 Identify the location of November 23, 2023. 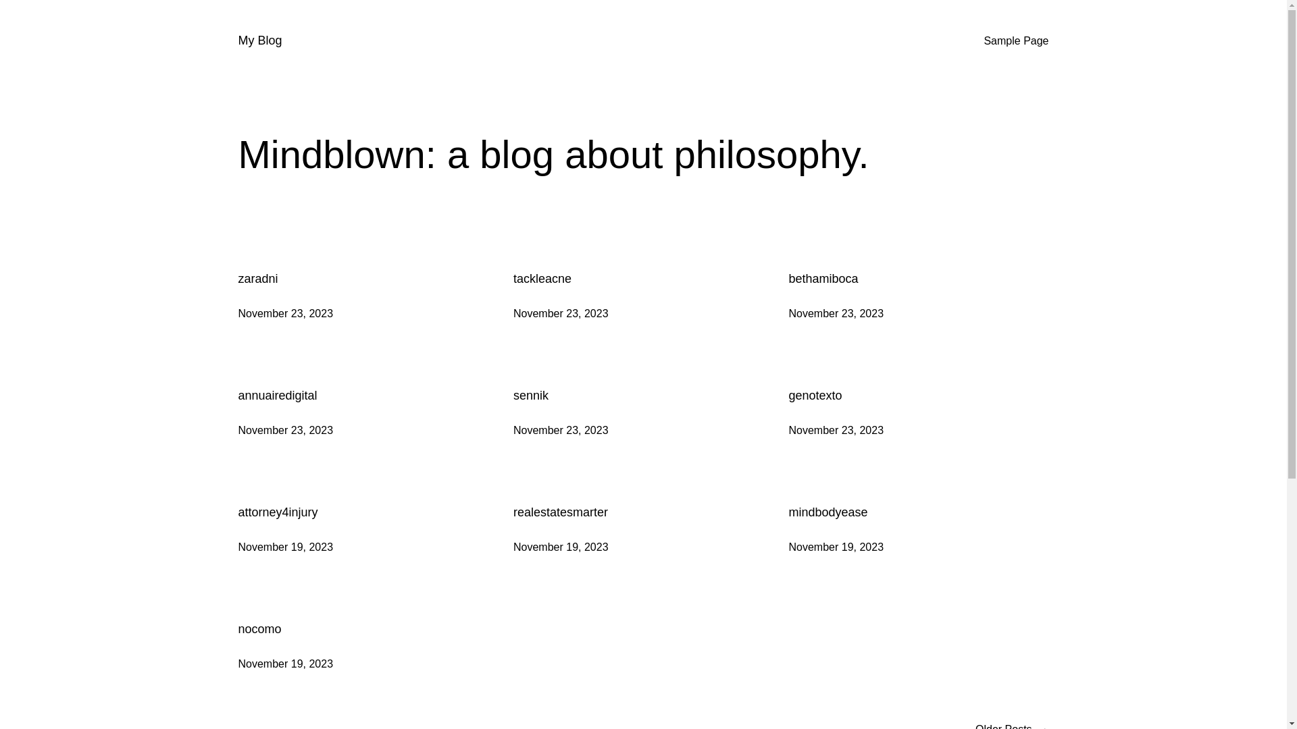
(836, 313).